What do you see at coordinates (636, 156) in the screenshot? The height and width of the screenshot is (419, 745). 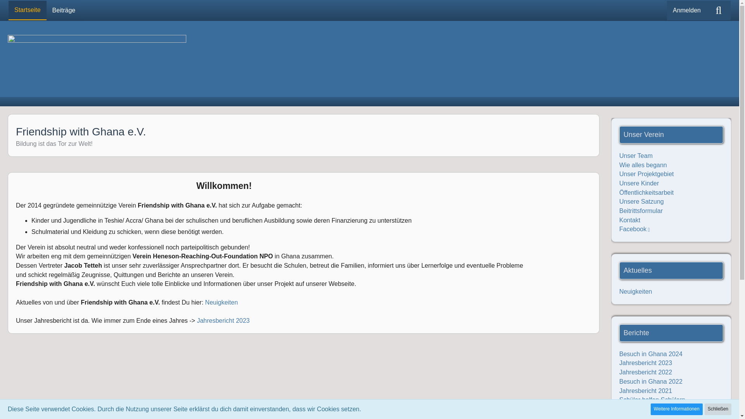 I see `Unser Team` at bounding box center [636, 156].